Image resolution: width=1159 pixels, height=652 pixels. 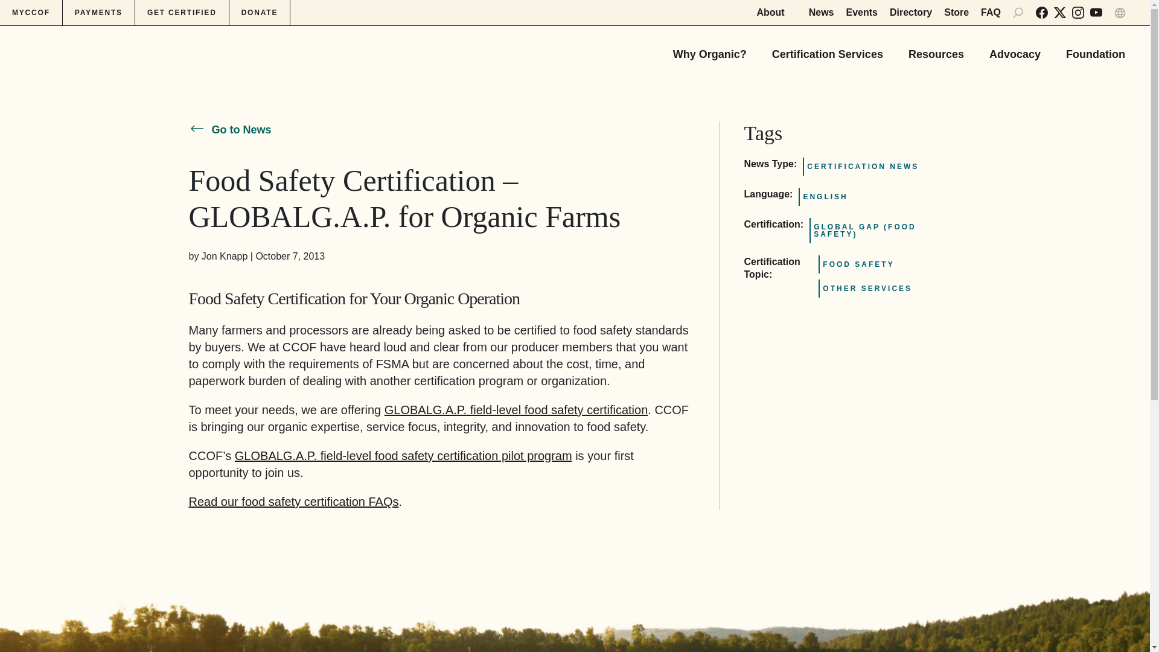 I want to click on MYCCOF, so click(x=31, y=13).